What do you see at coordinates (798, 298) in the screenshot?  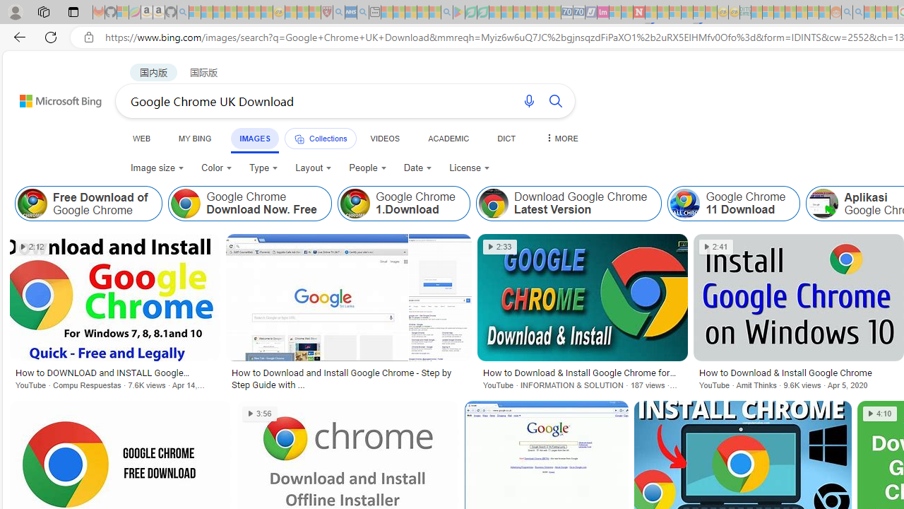 I see `Image result for Google Chrome UK Download` at bounding box center [798, 298].